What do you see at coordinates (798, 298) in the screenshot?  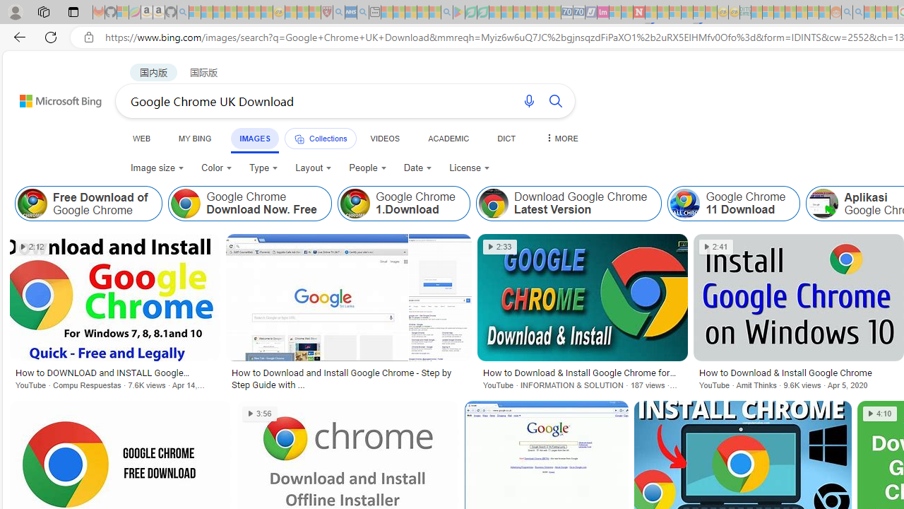 I see `Image result for Google Chrome UK Download` at bounding box center [798, 298].